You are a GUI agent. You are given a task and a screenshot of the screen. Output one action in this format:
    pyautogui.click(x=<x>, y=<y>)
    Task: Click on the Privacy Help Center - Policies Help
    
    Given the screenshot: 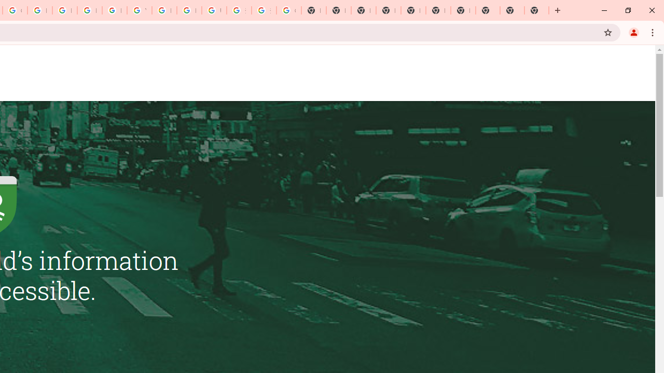 What is the action you would take?
    pyautogui.click(x=64, y=10)
    